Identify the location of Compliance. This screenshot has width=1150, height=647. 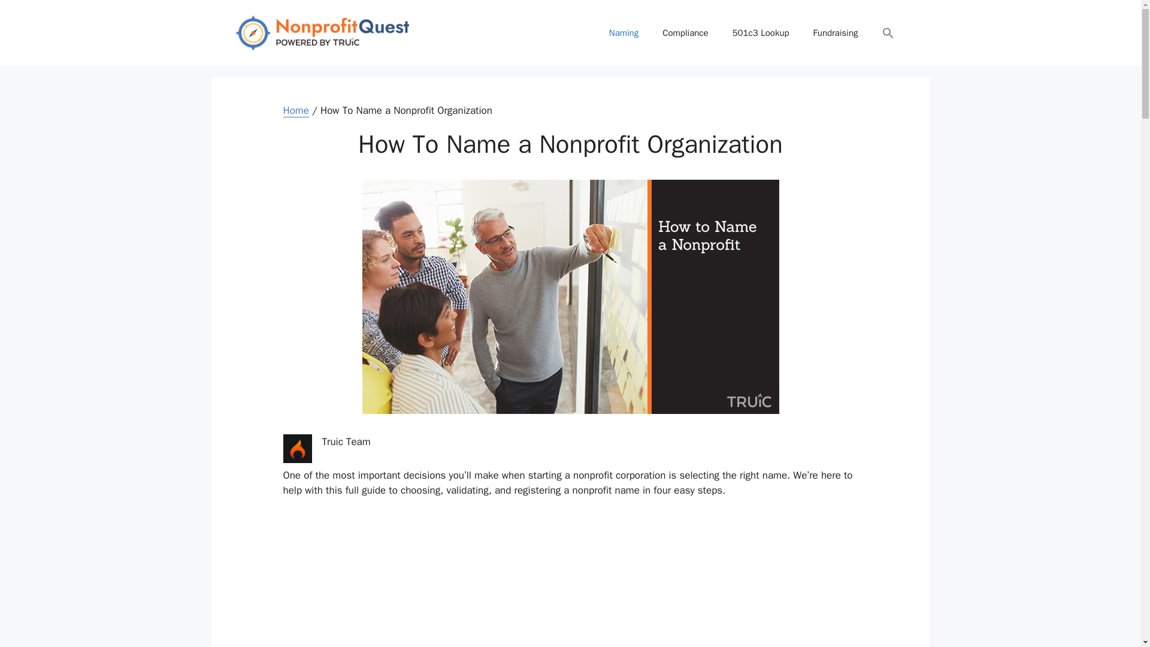
(685, 32).